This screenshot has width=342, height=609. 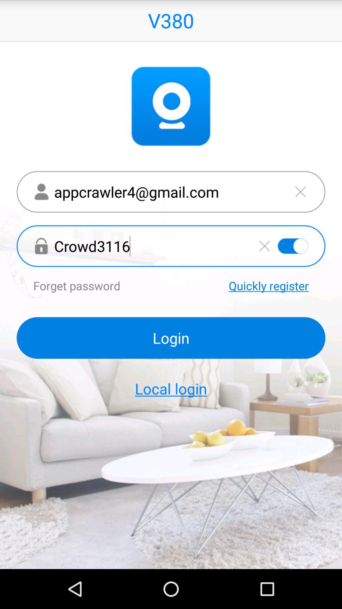 I want to click on switch show/do n't show, so click(x=293, y=246).